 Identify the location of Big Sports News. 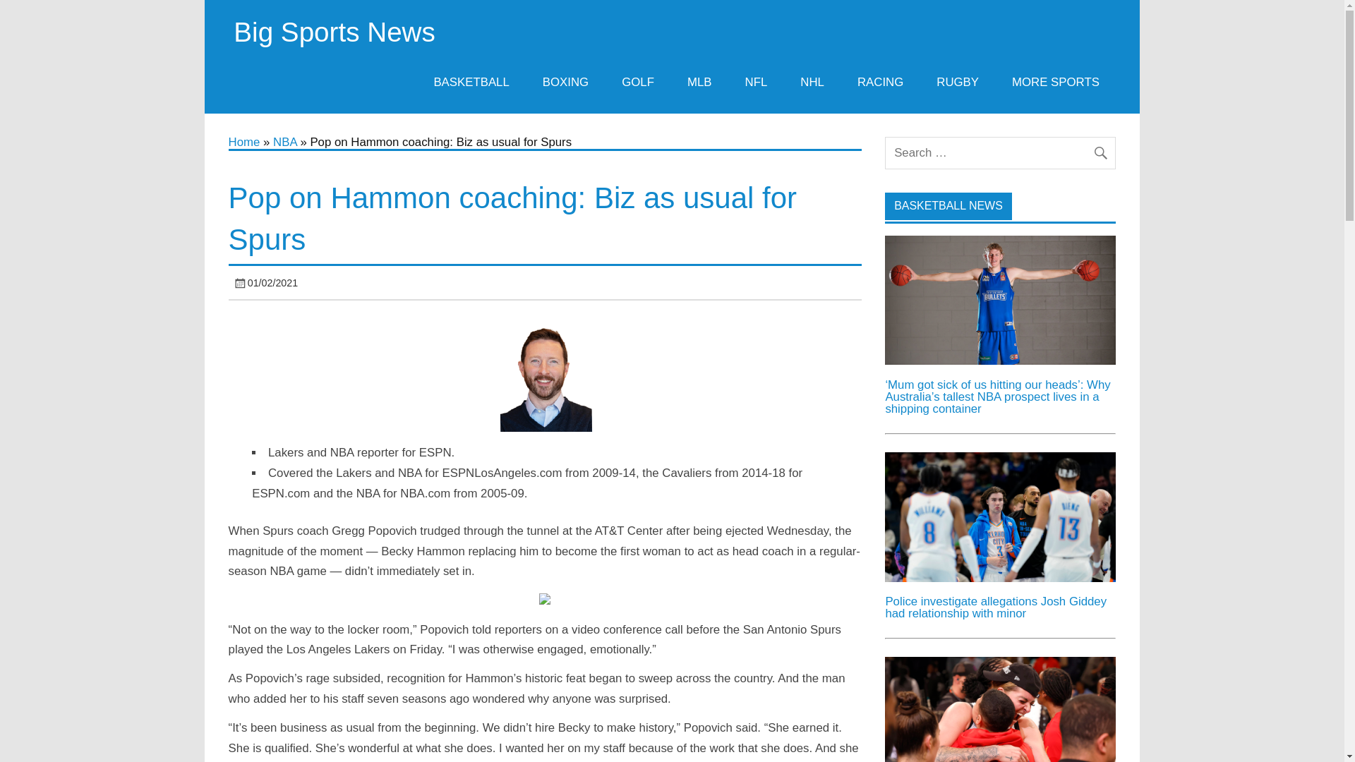
(334, 31).